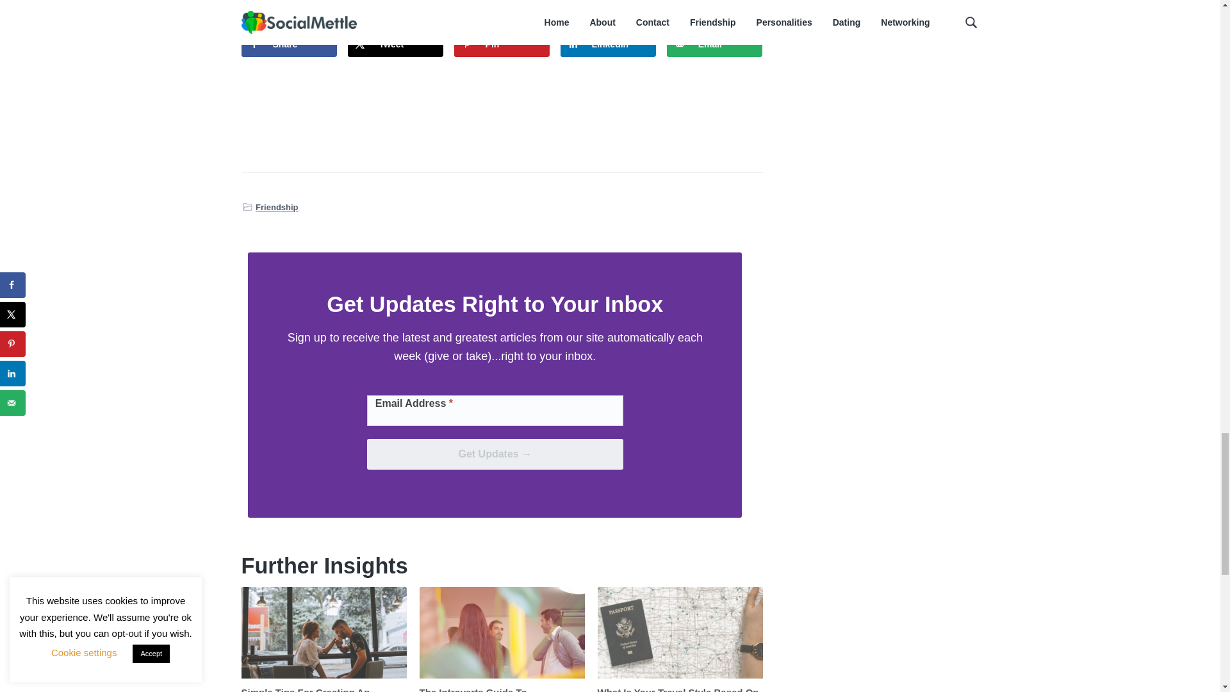  What do you see at coordinates (714, 44) in the screenshot?
I see `Email` at bounding box center [714, 44].